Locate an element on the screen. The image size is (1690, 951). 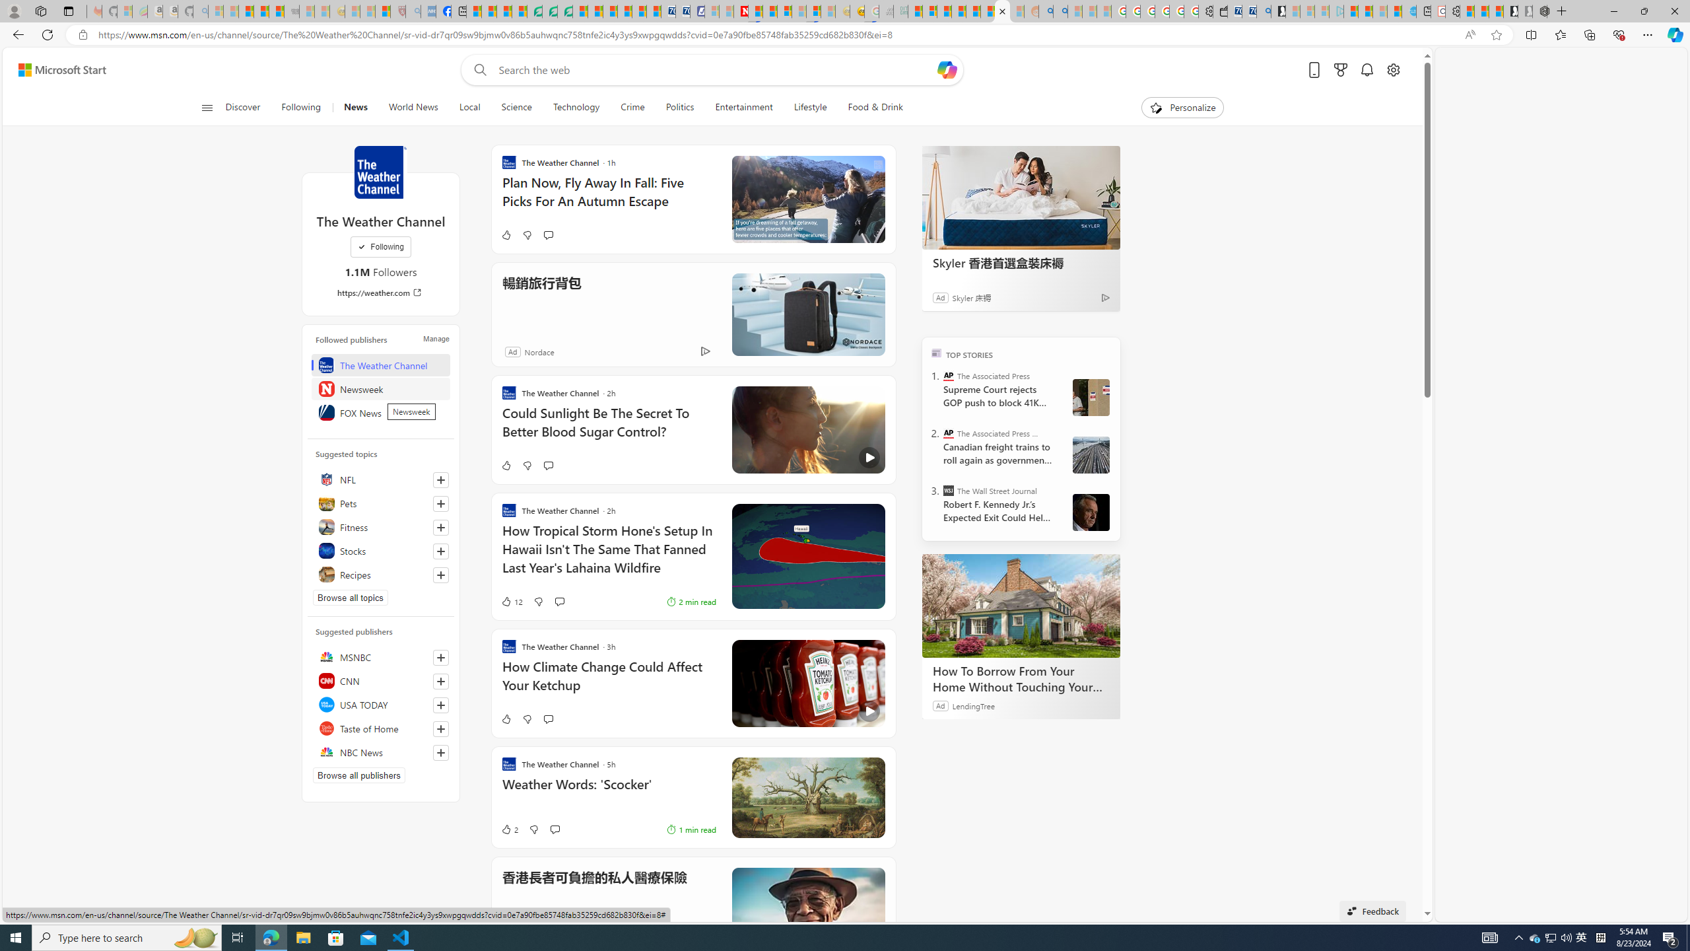
The Associated Press - Business News is located at coordinates (948, 433).